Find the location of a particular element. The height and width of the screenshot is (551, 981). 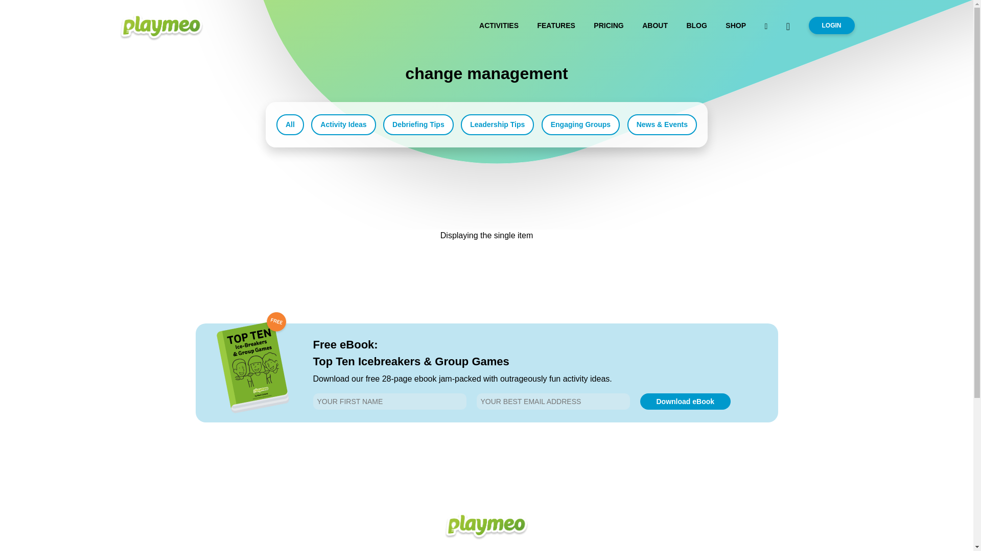

Download eBook is located at coordinates (685, 402).